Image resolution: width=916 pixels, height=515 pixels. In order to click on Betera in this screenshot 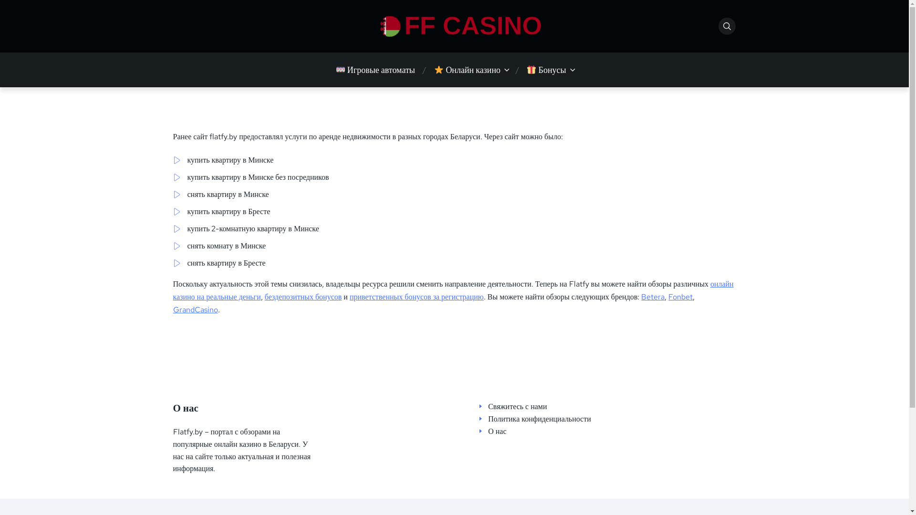, I will do `click(653, 297)`.